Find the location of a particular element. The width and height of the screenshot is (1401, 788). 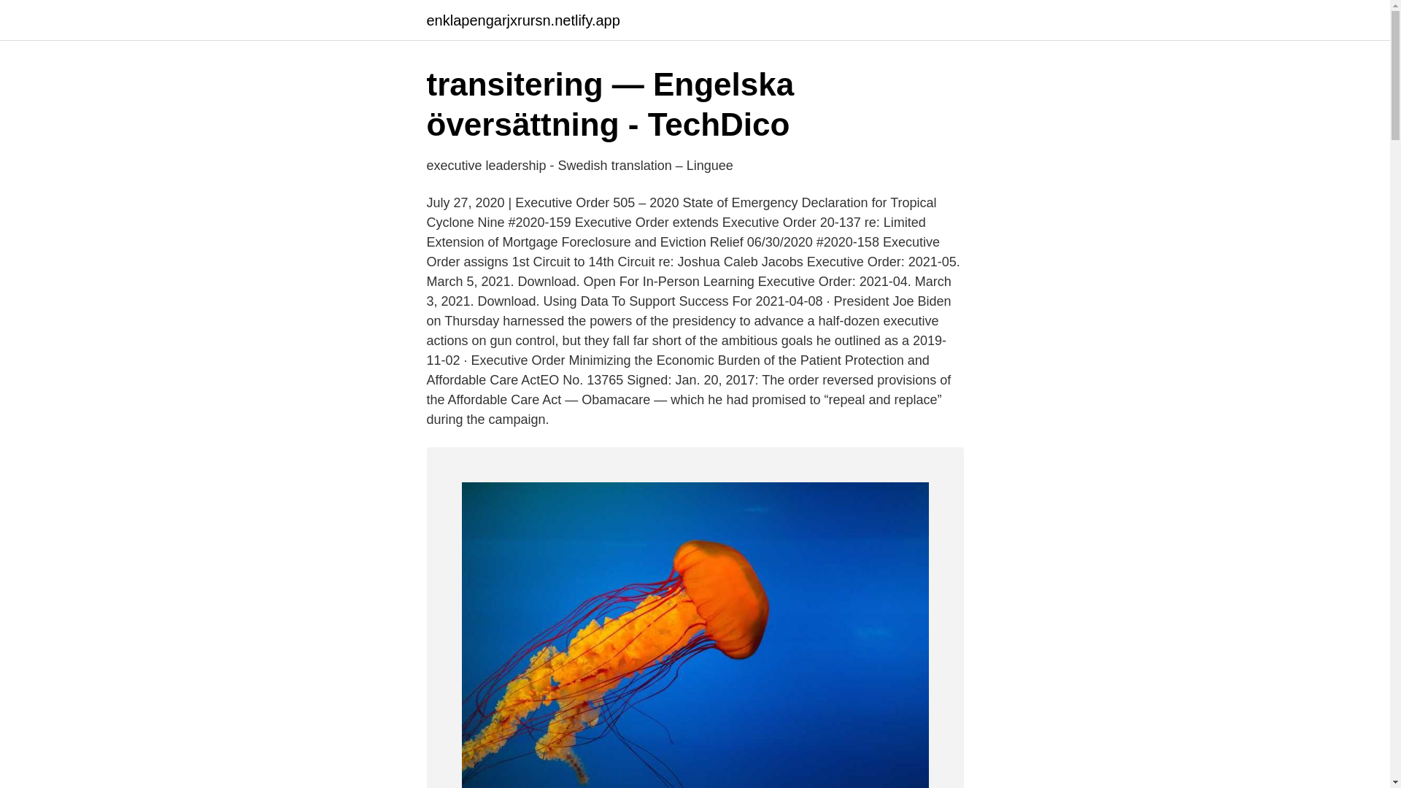

enklapengarjxrursn.netlify.app is located at coordinates (522, 20).